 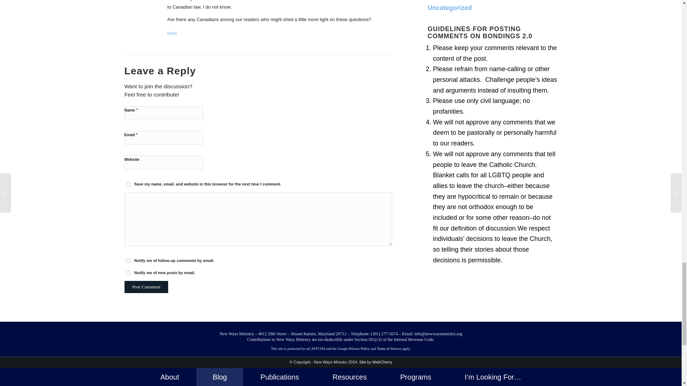 I want to click on subscribe, so click(x=128, y=273).